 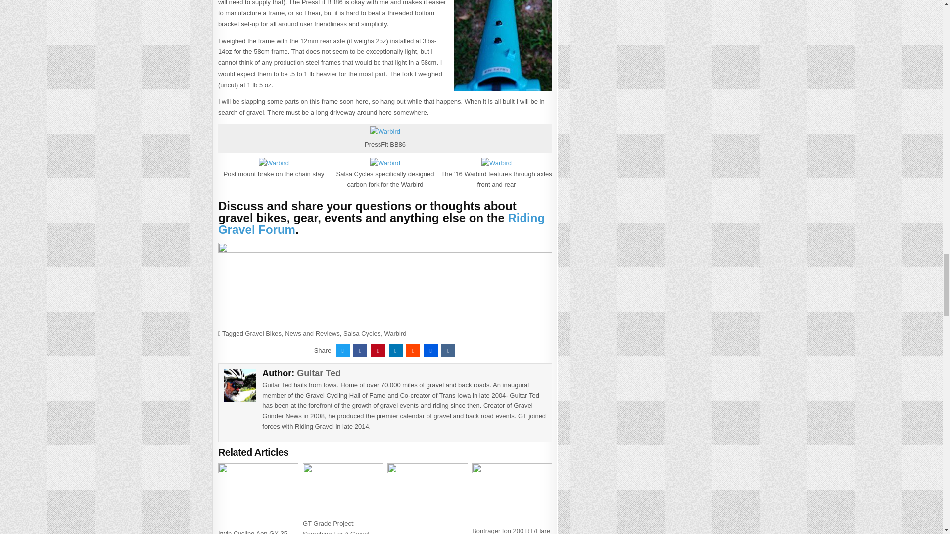 What do you see at coordinates (430, 350) in the screenshot?
I see `Share this on Digg` at bounding box center [430, 350].